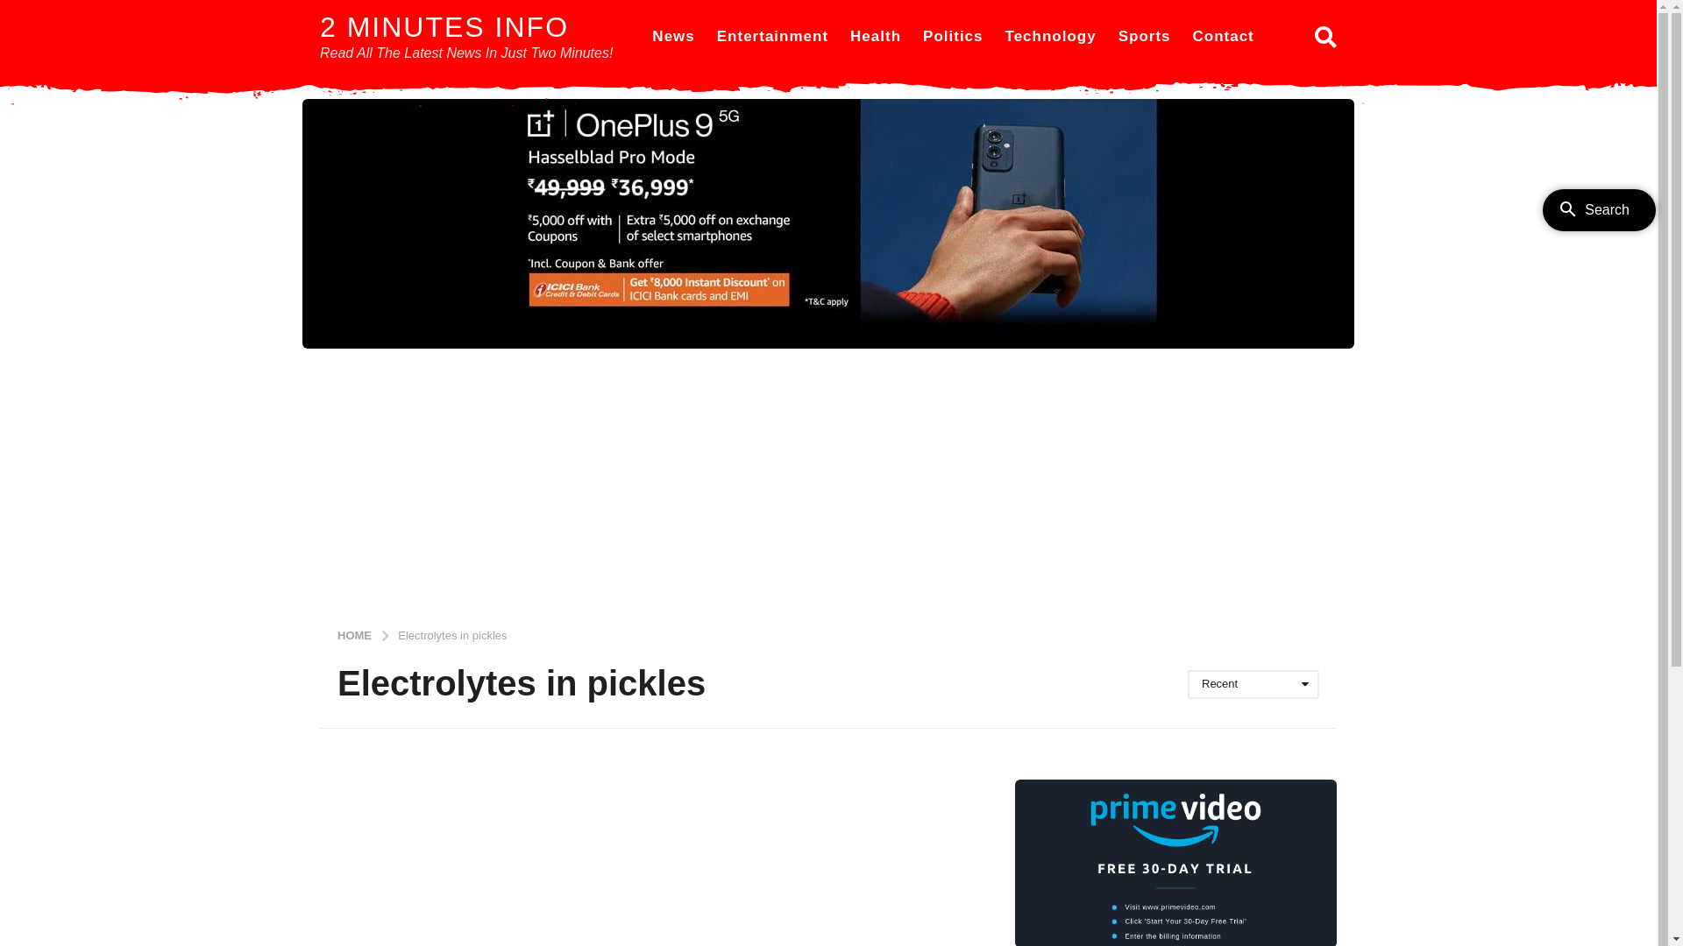 The height and width of the screenshot is (946, 1683). I want to click on Politics, so click(953, 37).